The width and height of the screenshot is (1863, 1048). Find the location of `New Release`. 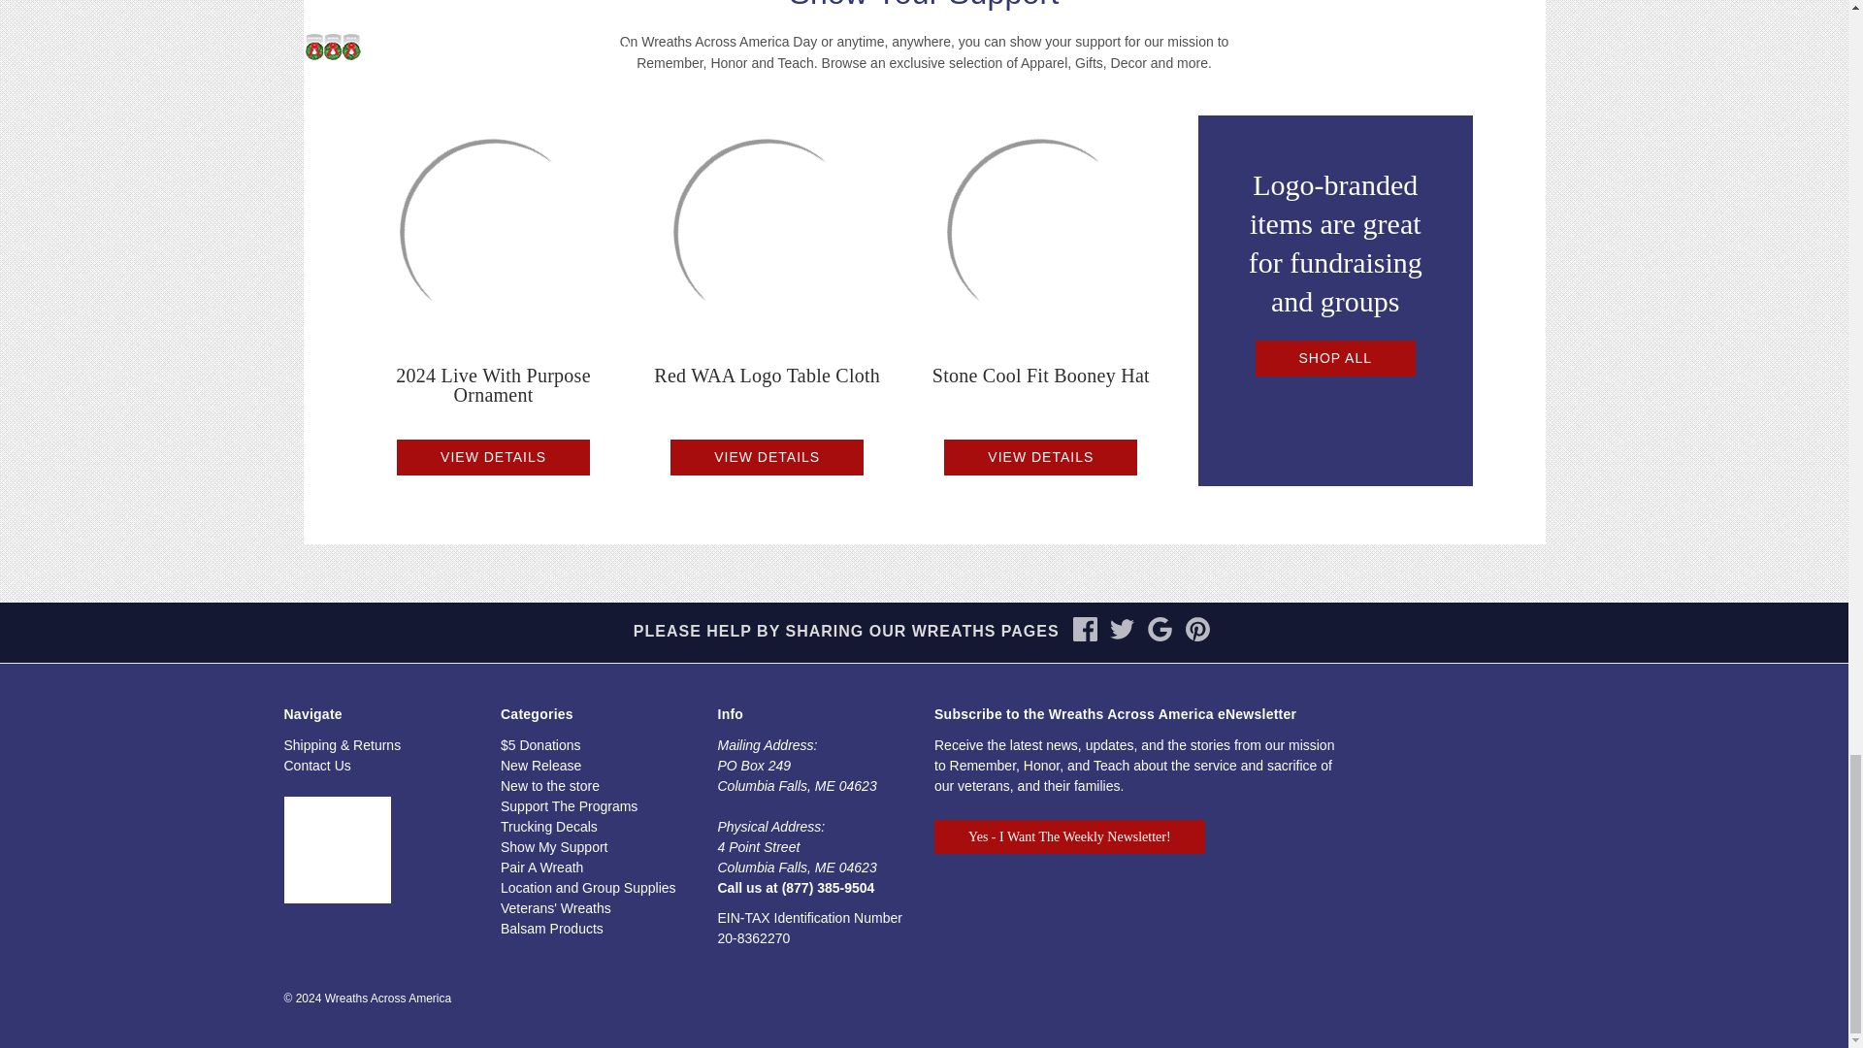

New Release is located at coordinates (541, 765).